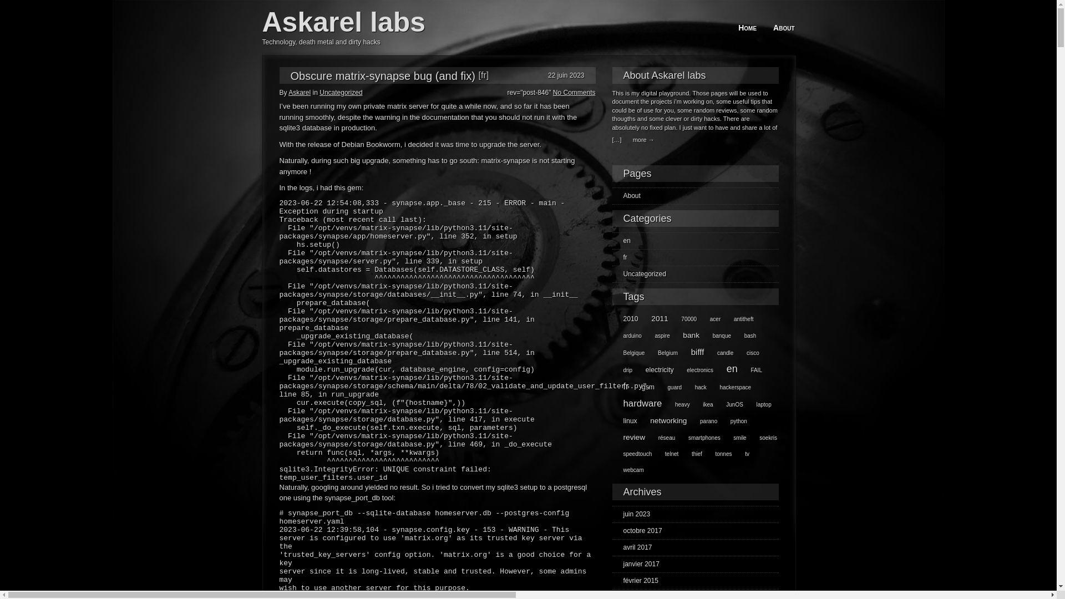  What do you see at coordinates (694, 370) in the screenshot?
I see `electronics` at bounding box center [694, 370].